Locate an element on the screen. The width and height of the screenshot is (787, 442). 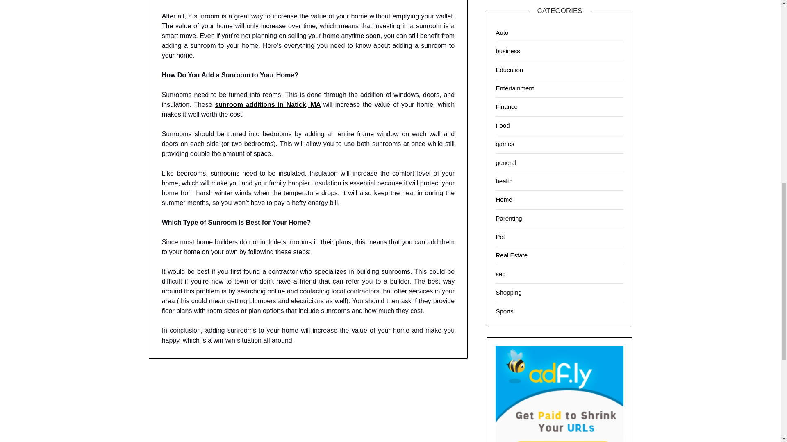
Home is located at coordinates (504, 199).